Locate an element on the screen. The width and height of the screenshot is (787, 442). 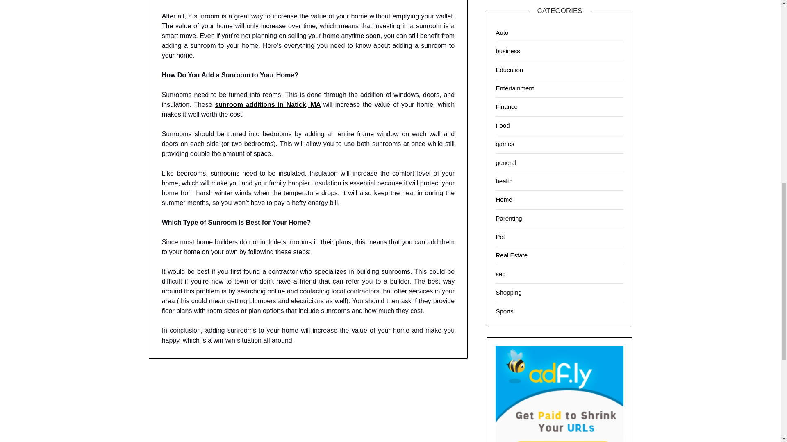
Home is located at coordinates (504, 199).